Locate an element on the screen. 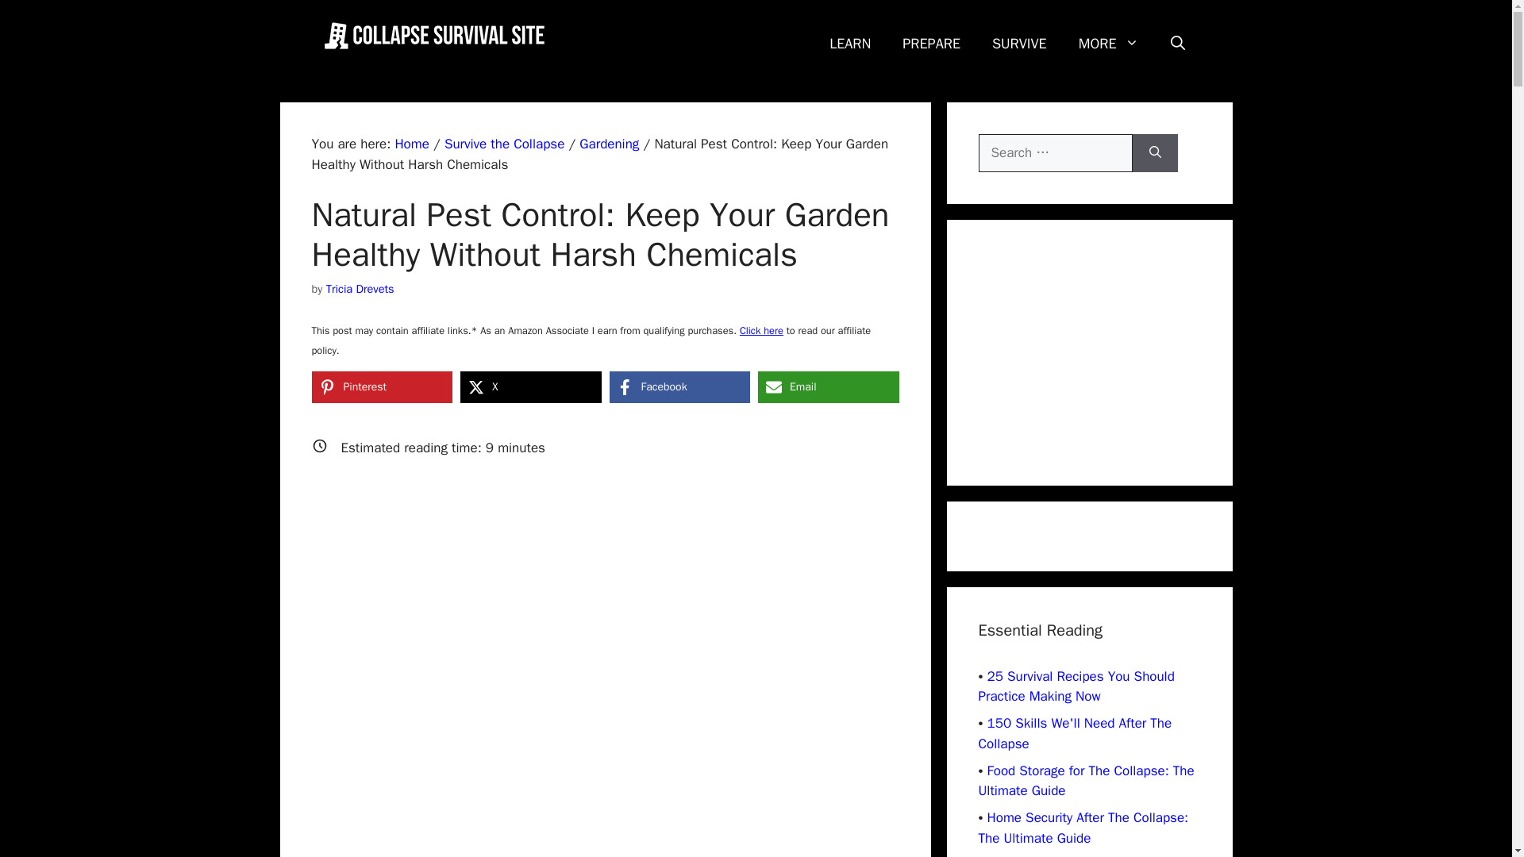  Facebook is located at coordinates (680, 386).